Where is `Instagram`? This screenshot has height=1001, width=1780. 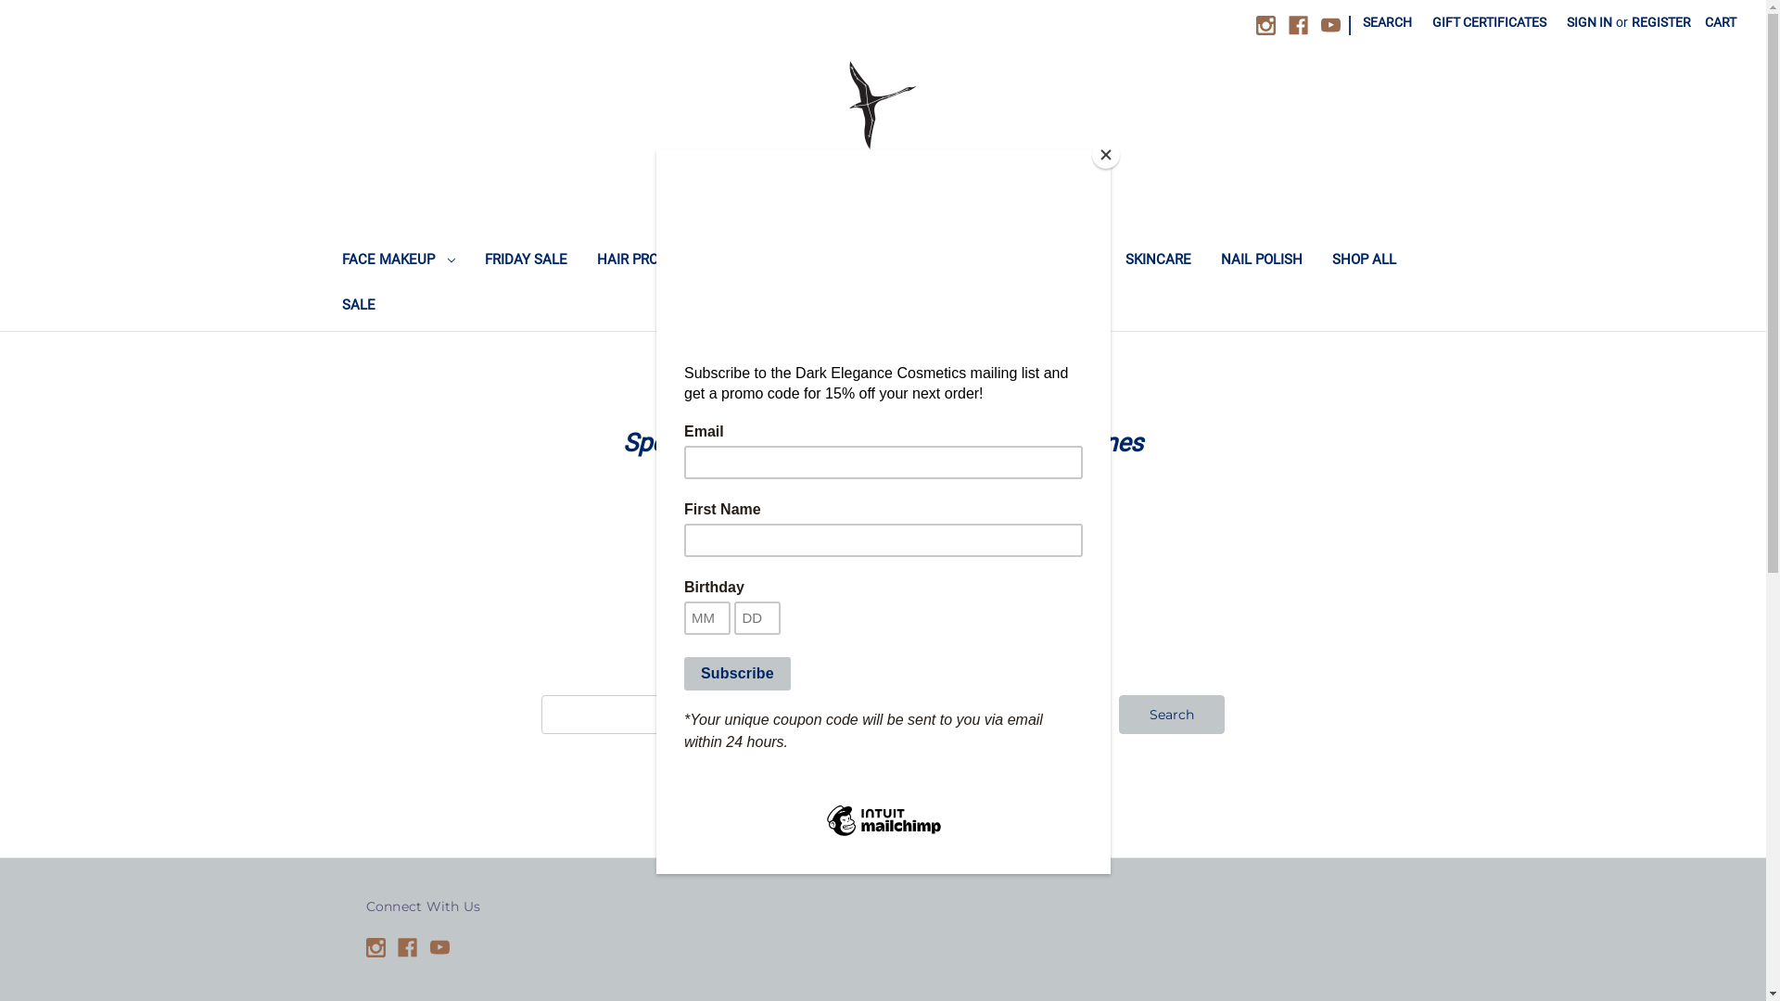
Instagram is located at coordinates (1266, 26).